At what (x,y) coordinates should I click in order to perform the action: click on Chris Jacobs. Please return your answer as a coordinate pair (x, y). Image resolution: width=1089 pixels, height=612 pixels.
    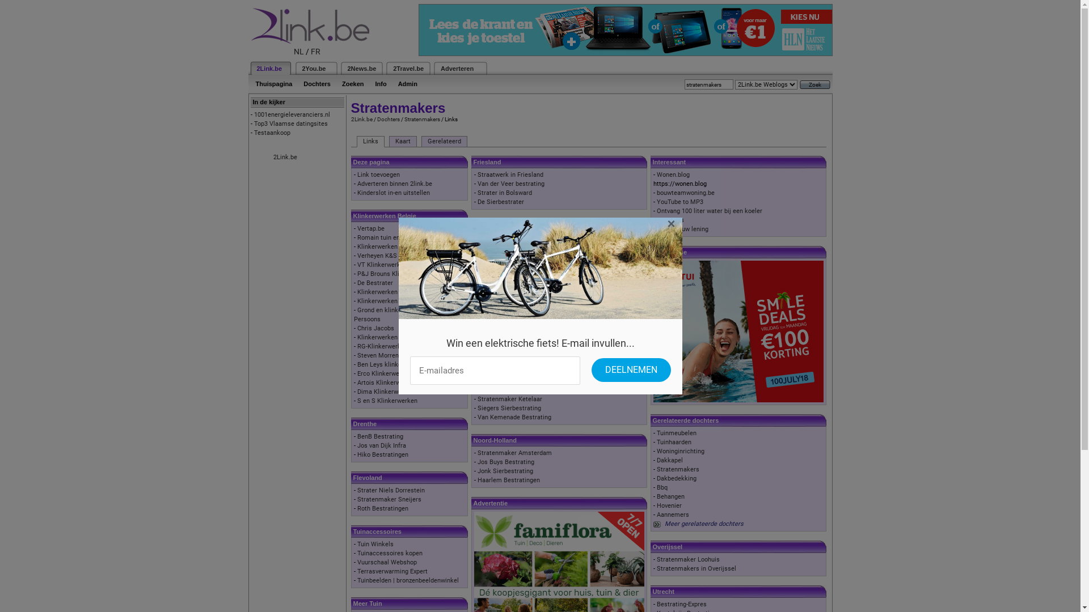
    Looking at the image, I should click on (375, 329).